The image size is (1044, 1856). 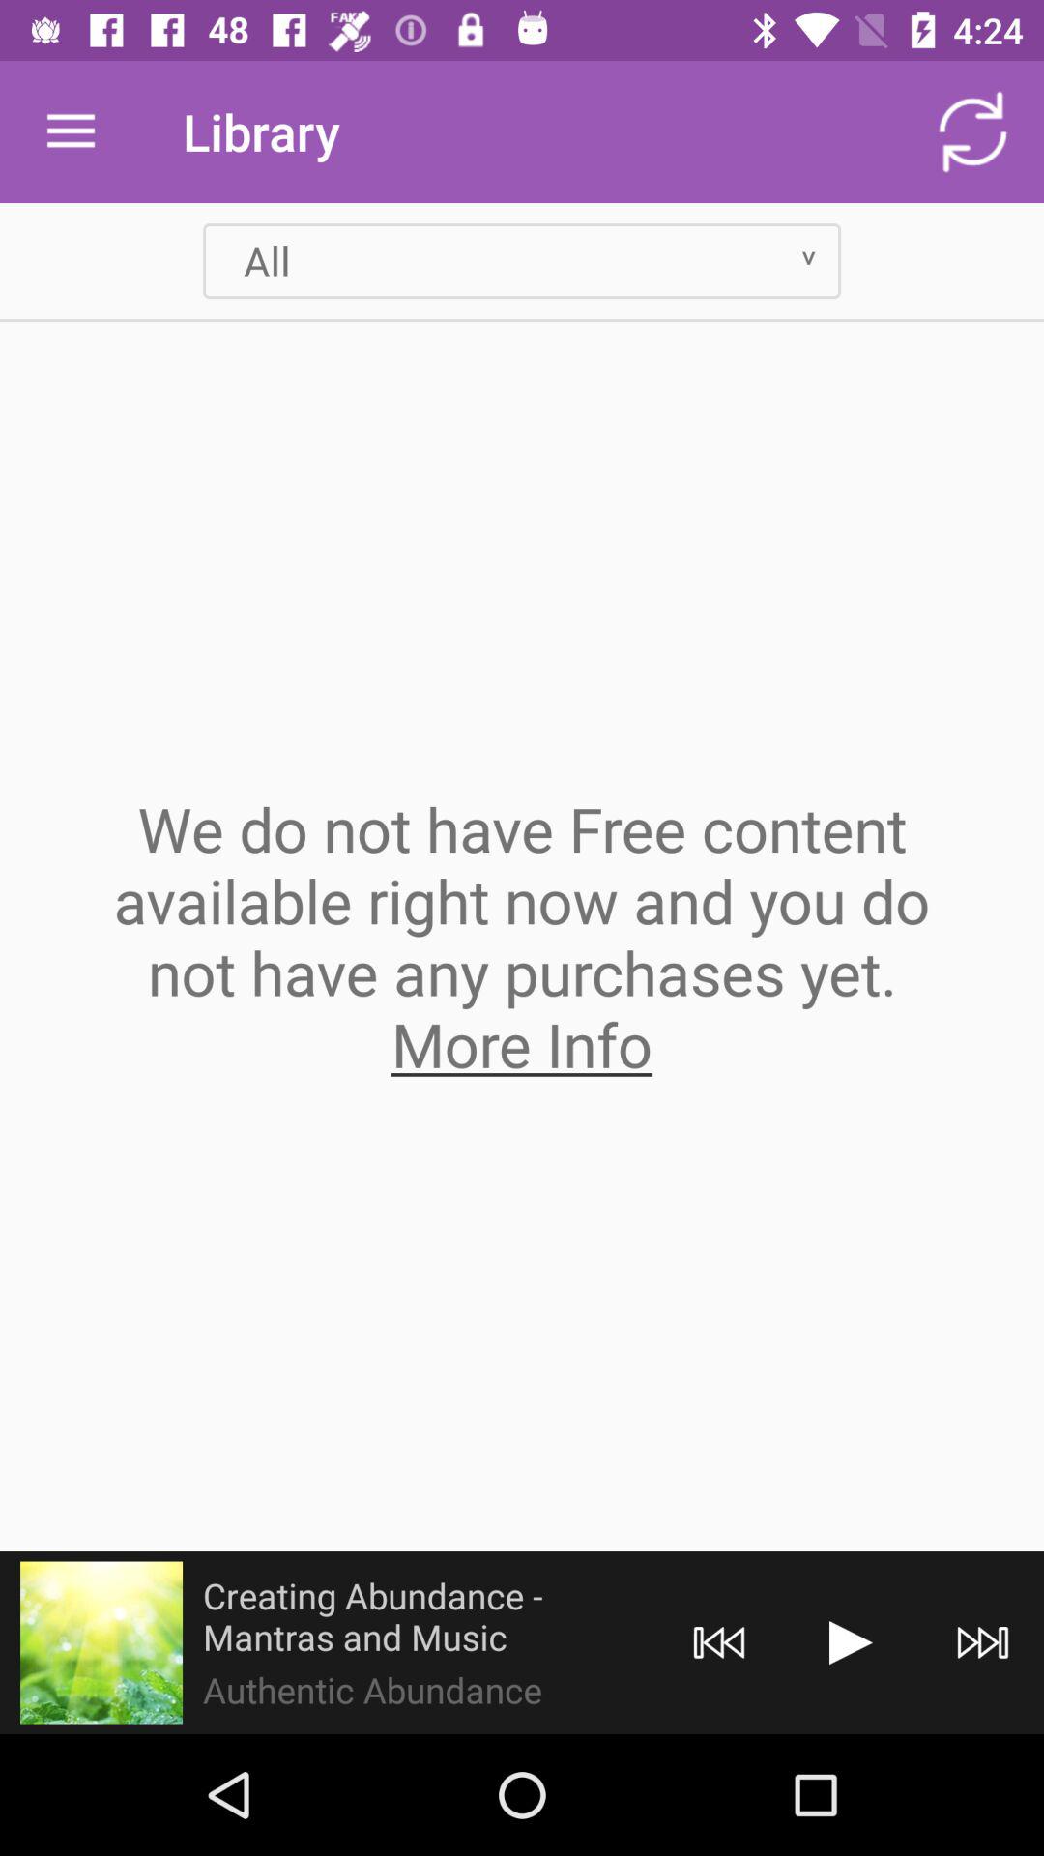 What do you see at coordinates (972, 131) in the screenshot?
I see `choose the item next to the library icon` at bounding box center [972, 131].